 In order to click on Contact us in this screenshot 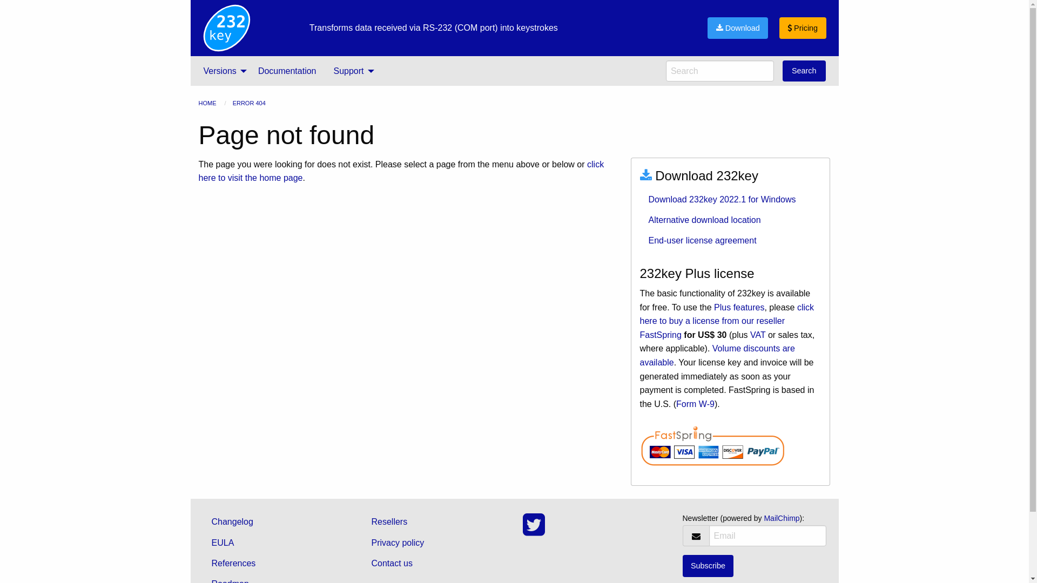, I will do `click(435, 564)`.